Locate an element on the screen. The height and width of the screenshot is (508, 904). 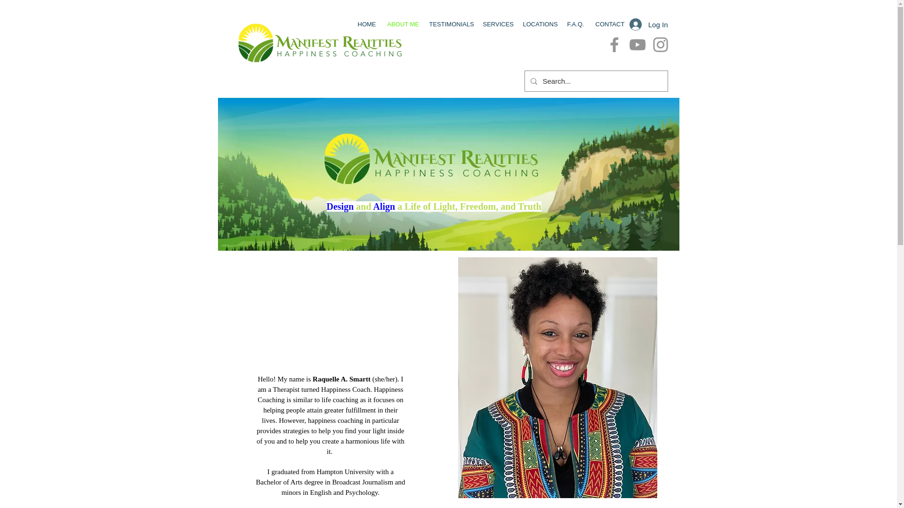
CONTACT is located at coordinates (607, 24).